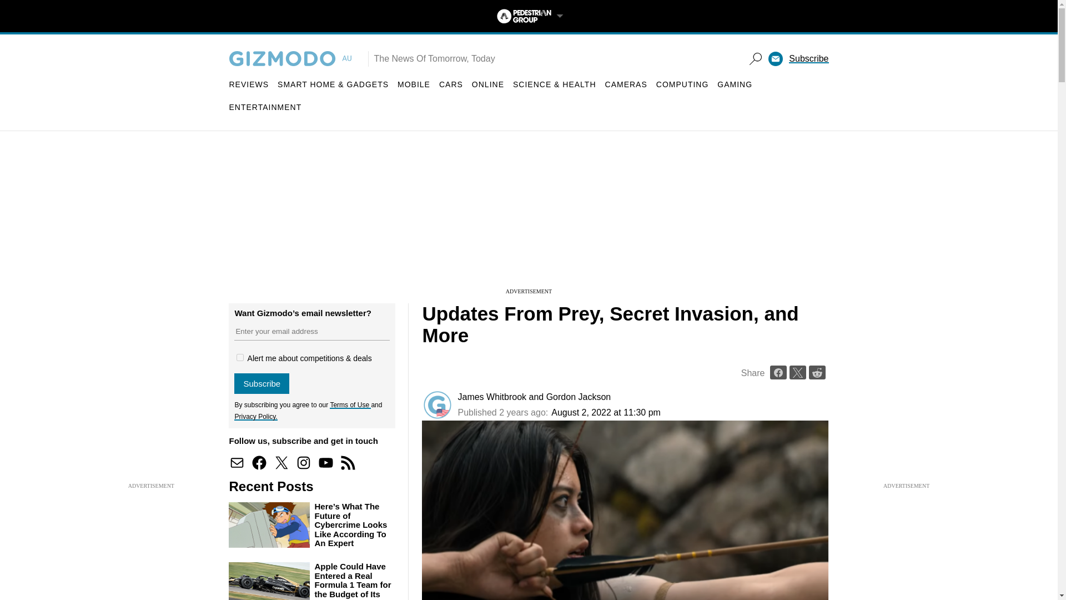  What do you see at coordinates (265, 107) in the screenshot?
I see `ENTERTAINMENT` at bounding box center [265, 107].